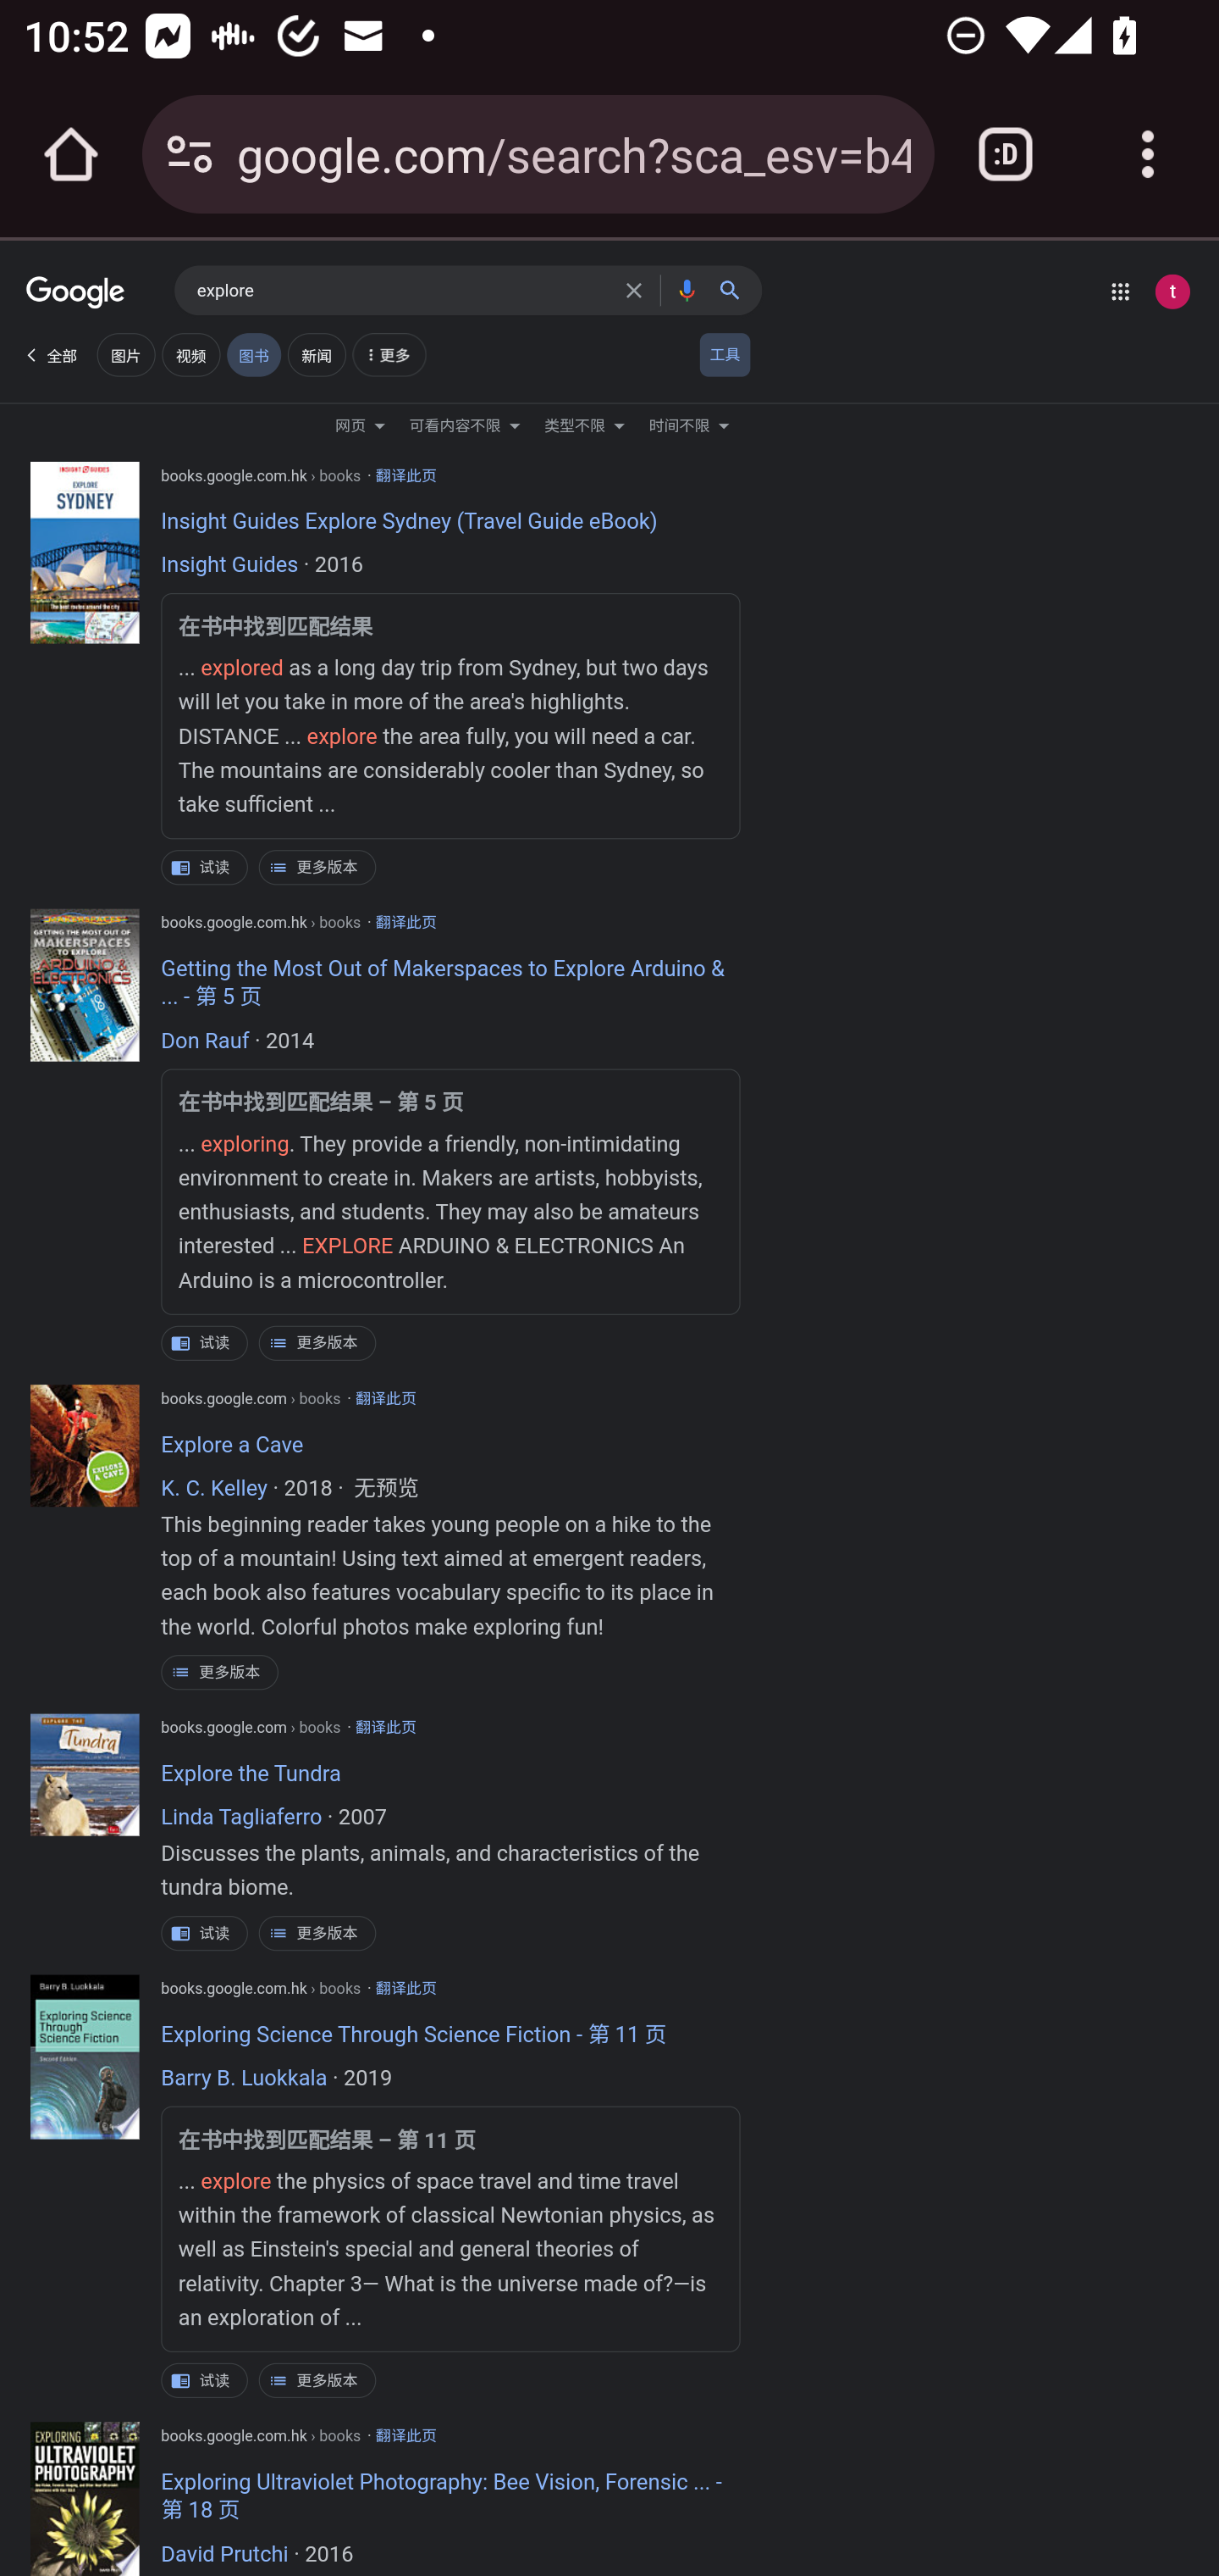 The width and height of the screenshot is (1219, 2576). I want to click on Linda Tagliaferro, so click(241, 1818).